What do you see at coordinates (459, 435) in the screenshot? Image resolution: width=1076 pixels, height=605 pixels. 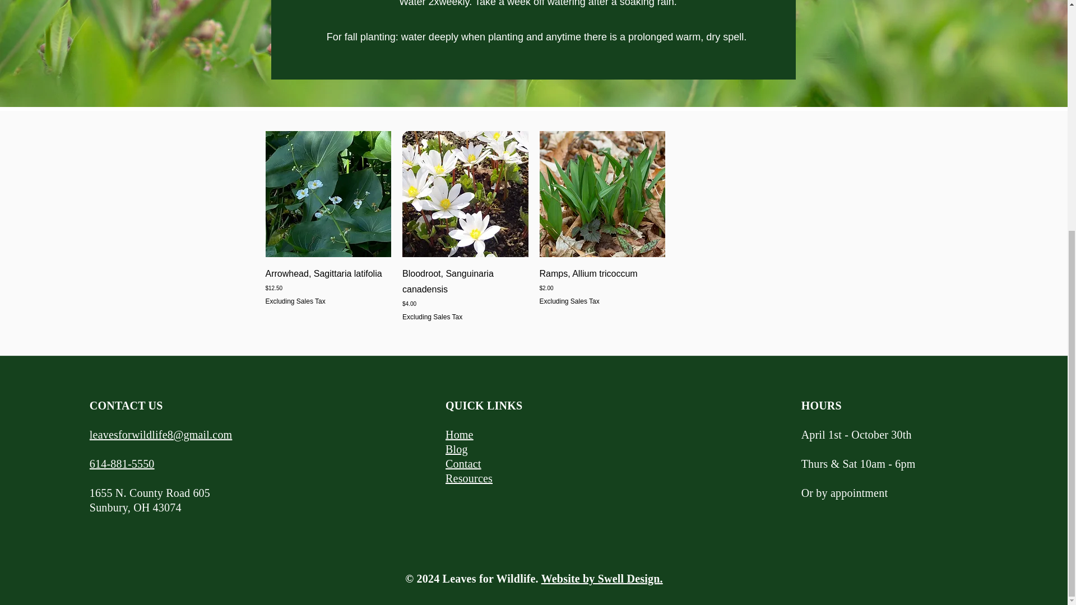 I see `Home` at bounding box center [459, 435].